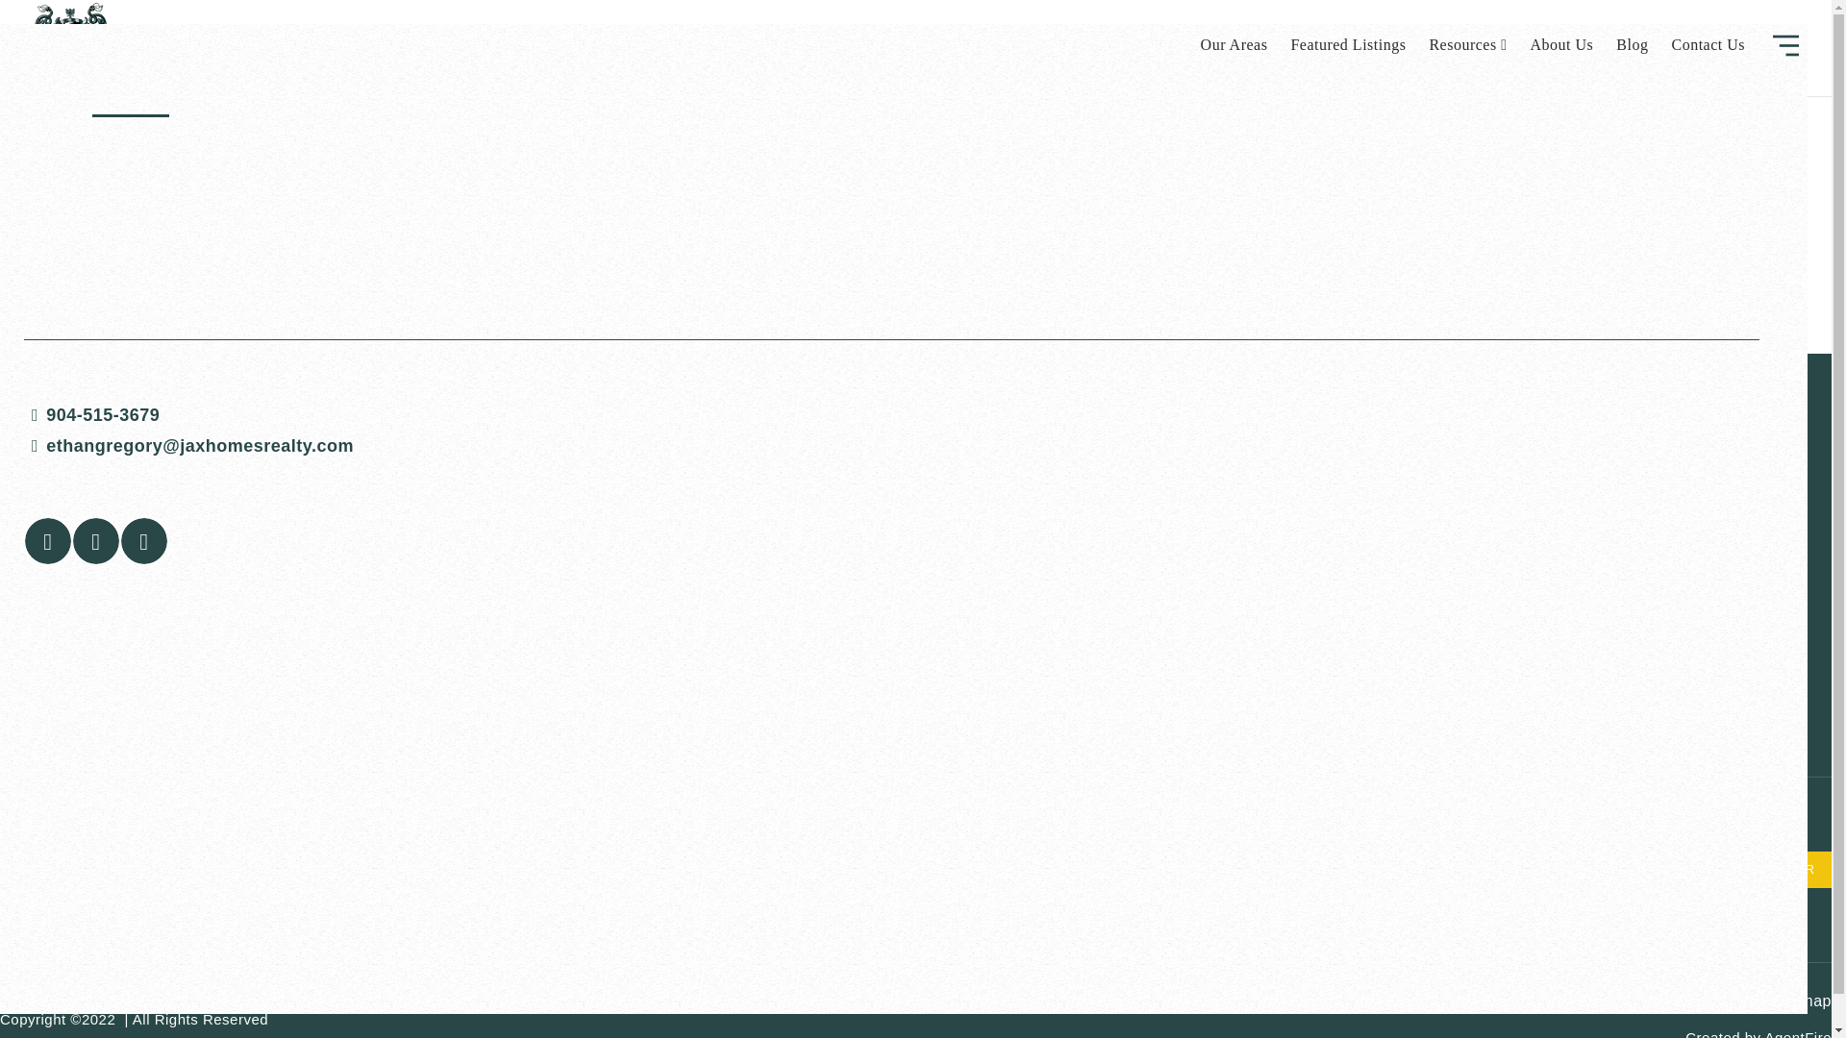  I want to click on Our Areas, so click(1234, 46).